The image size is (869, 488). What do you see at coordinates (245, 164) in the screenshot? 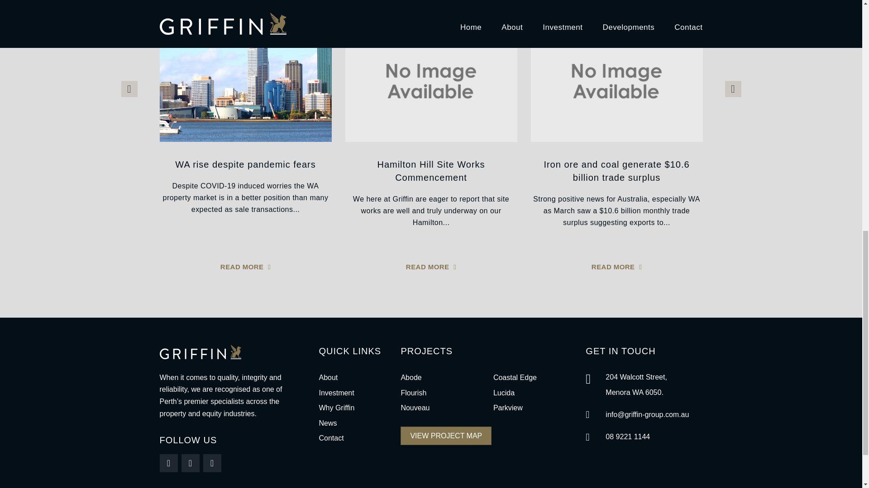
I see `WA rise despite pandemic fears` at bounding box center [245, 164].